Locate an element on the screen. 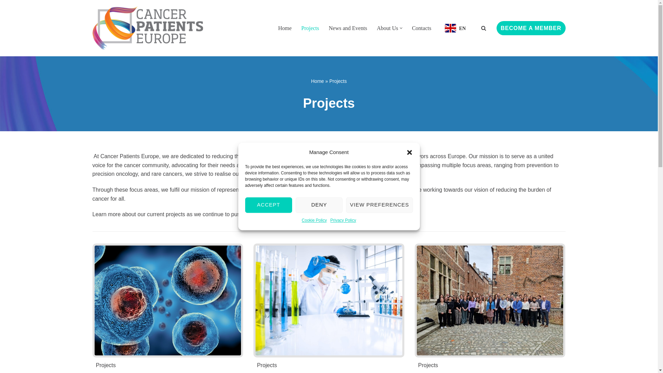 The image size is (663, 373). Contacts is located at coordinates (421, 28).